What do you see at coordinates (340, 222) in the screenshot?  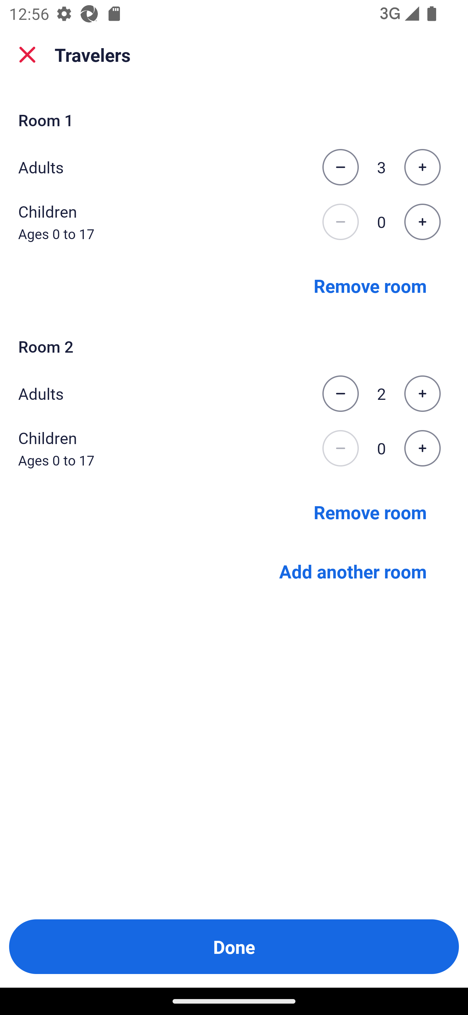 I see `Decrease the number of children` at bounding box center [340, 222].